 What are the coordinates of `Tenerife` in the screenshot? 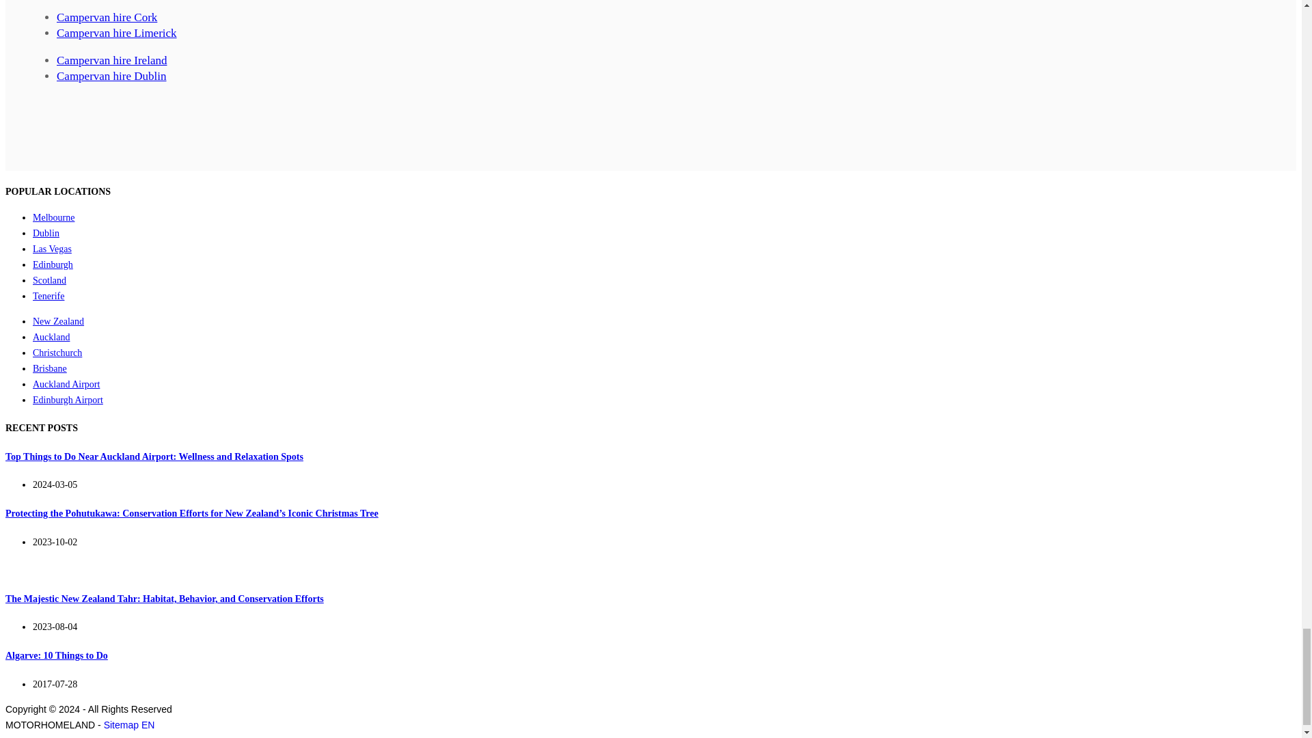 It's located at (49, 295).